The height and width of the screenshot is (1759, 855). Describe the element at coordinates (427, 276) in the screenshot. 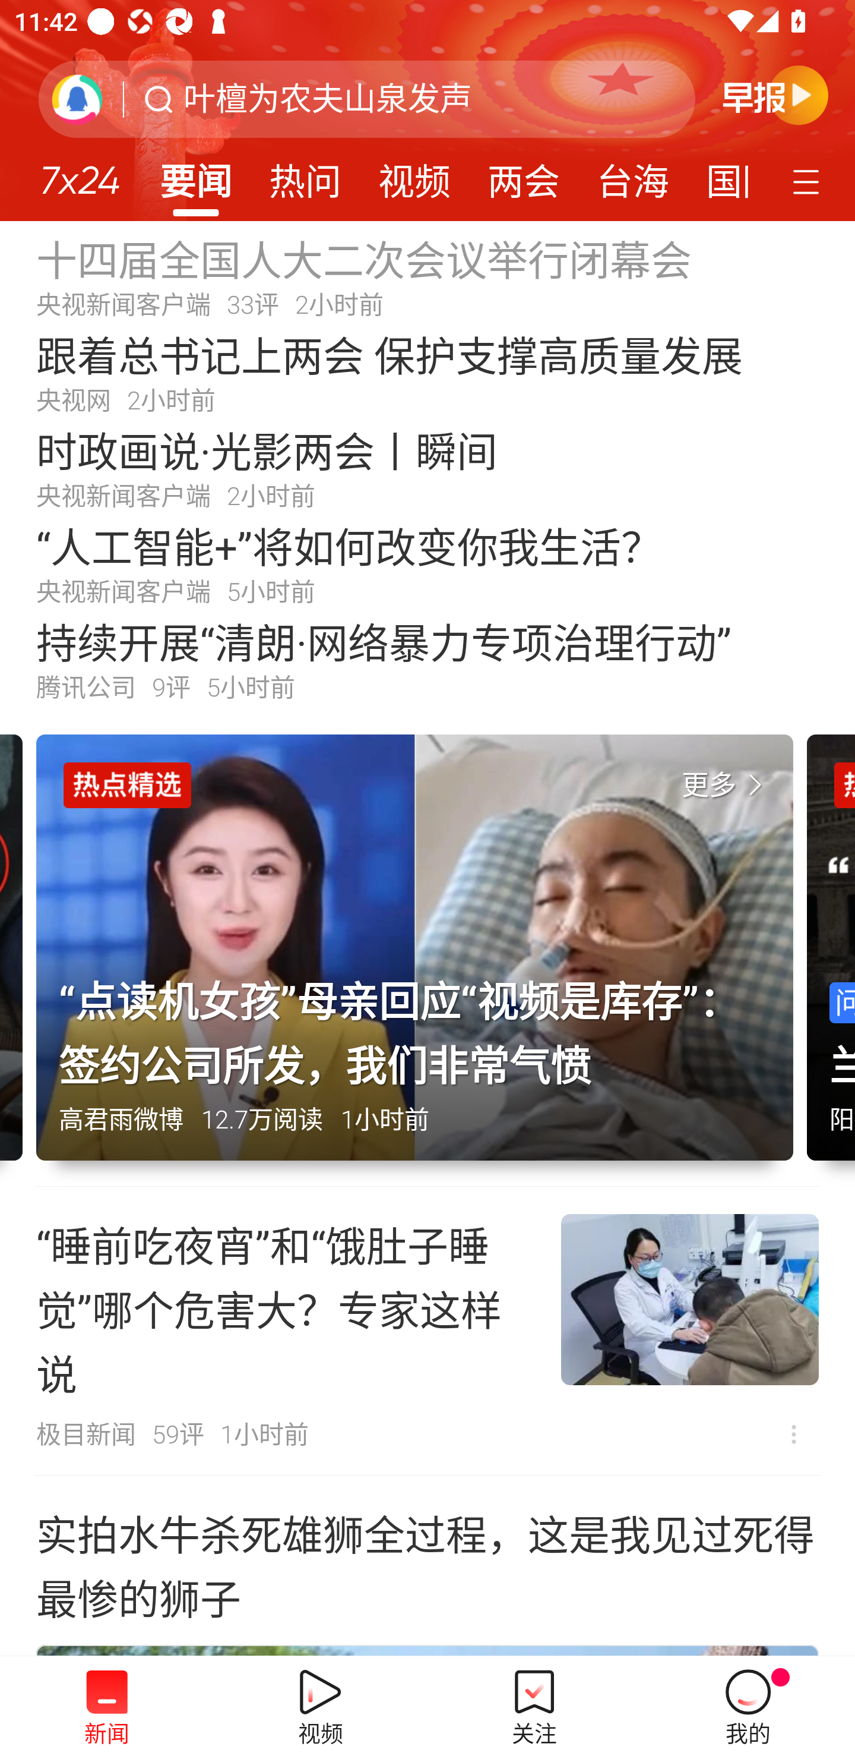

I see `十四届全国人大二次会议举行闭幕会 央视新闻客户端 33评 2小时前` at that location.